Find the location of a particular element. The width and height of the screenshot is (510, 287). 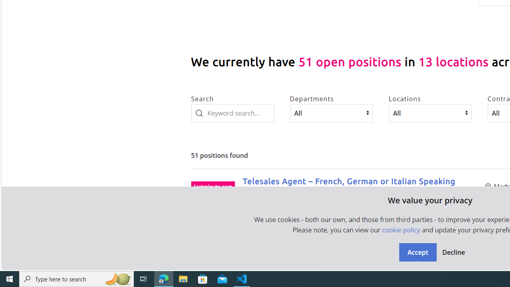

Departments is located at coordinates (331, 113).